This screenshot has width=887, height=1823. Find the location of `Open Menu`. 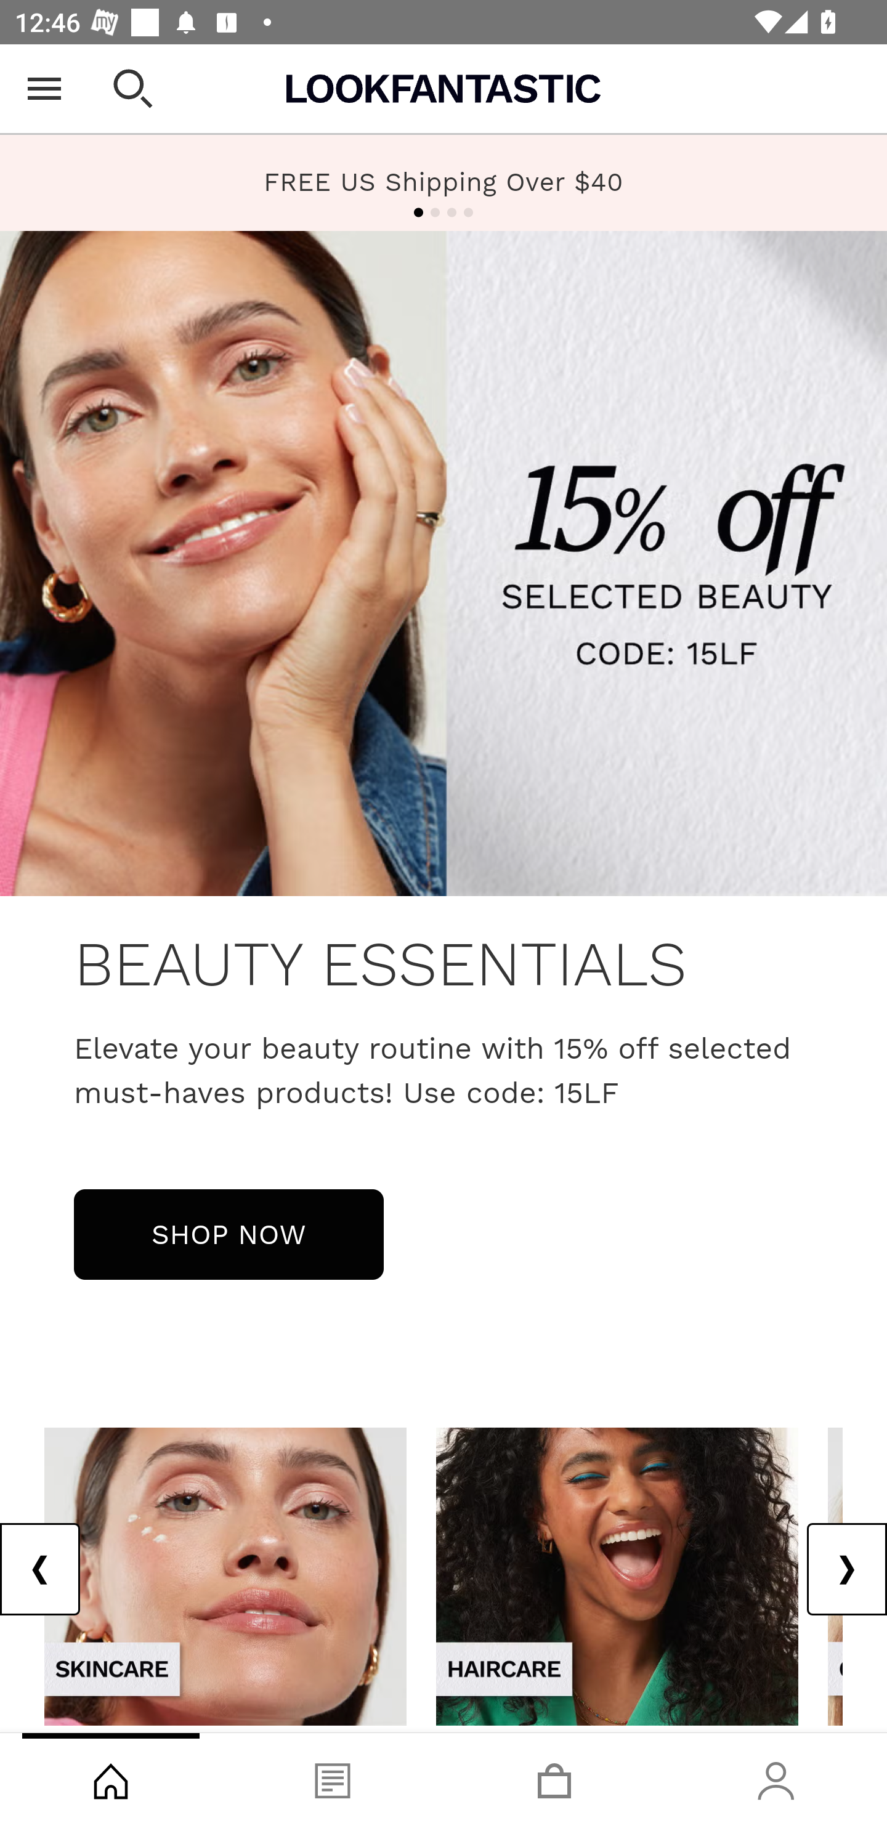

Open Menu is located at coordinates (44, 89).